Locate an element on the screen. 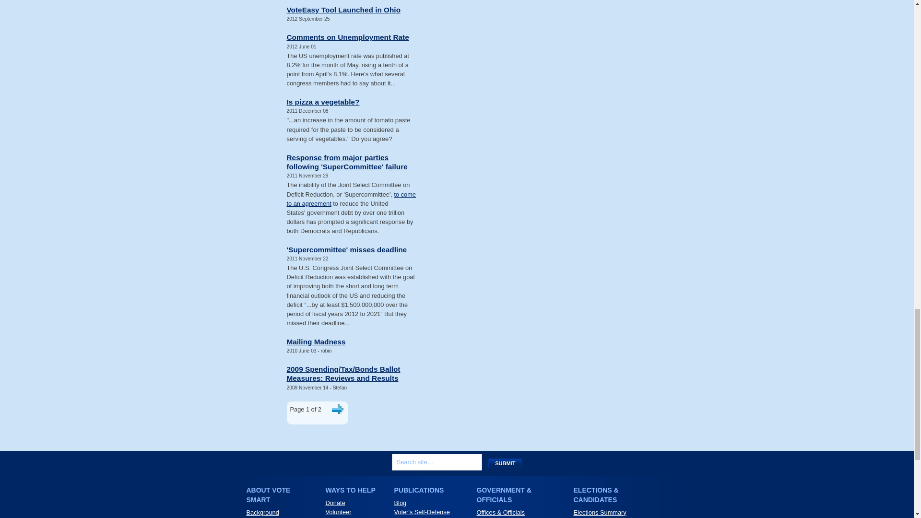  SUBMIT is located at coordinates (505, 463).